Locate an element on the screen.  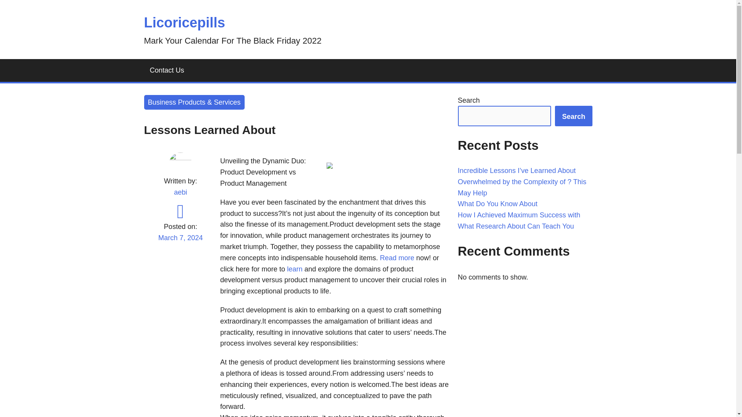
Search is located at coordinates (574, 116).